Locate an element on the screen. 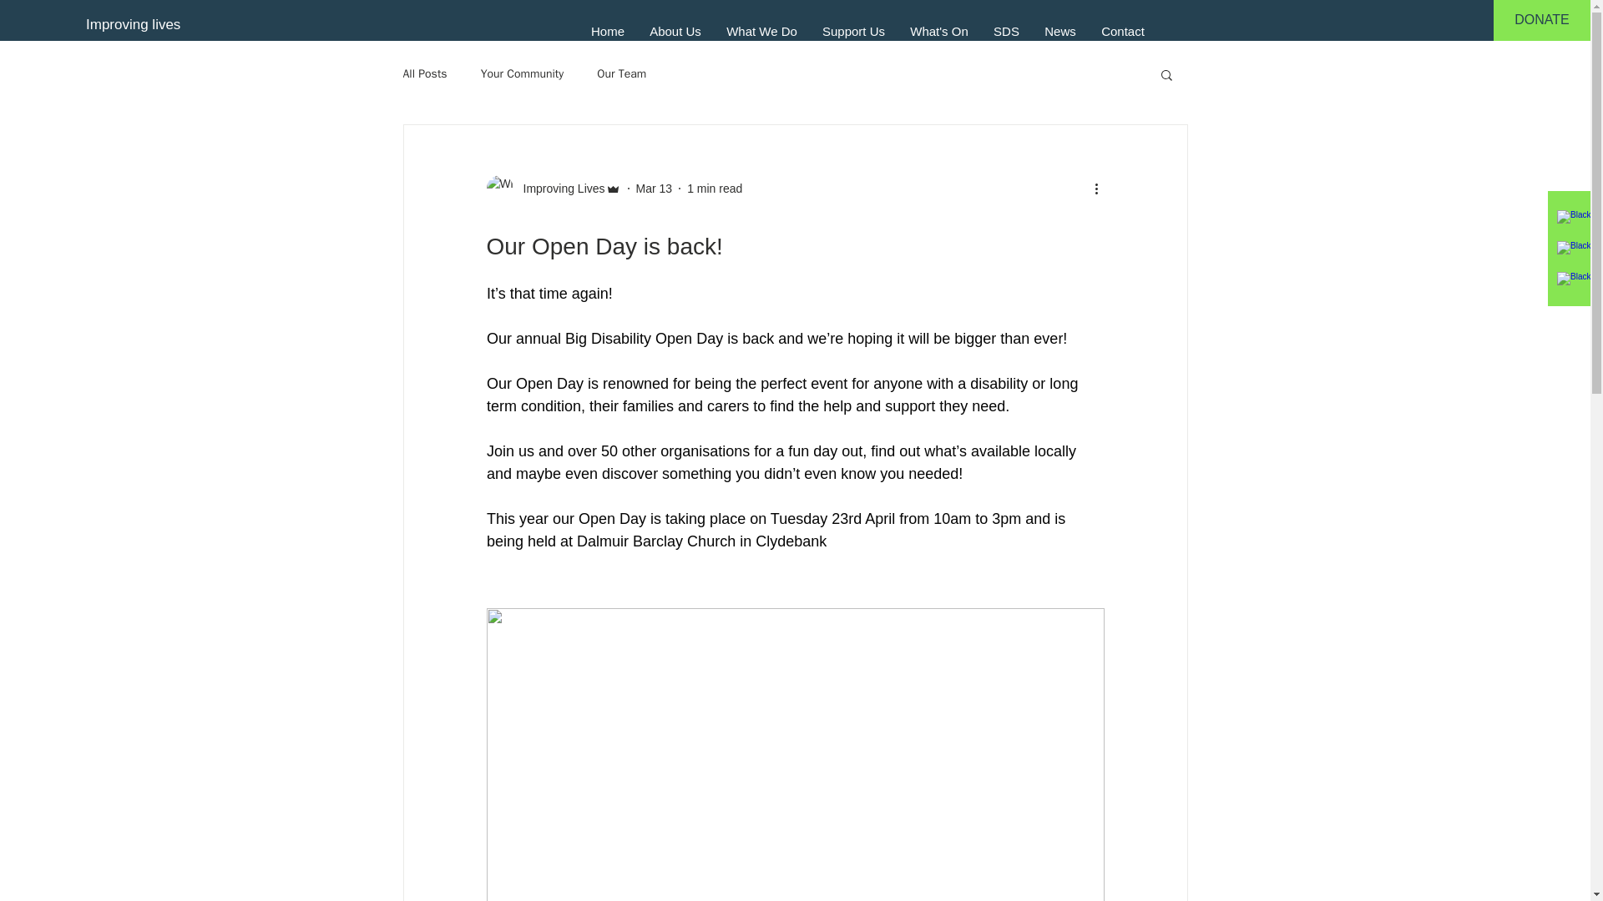 This screenshot has width=1603, height=901. Support Us is located at coordinates (853, 30).